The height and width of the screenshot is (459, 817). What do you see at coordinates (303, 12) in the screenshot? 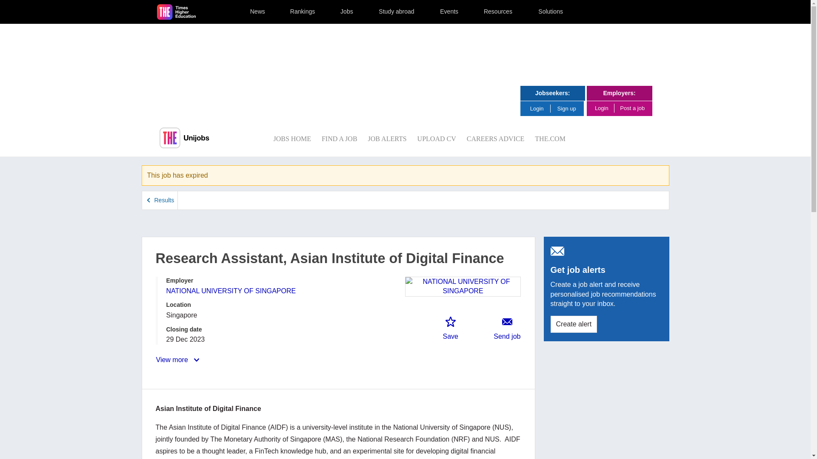
I see `Rankings` at bounding box center [303, 12].